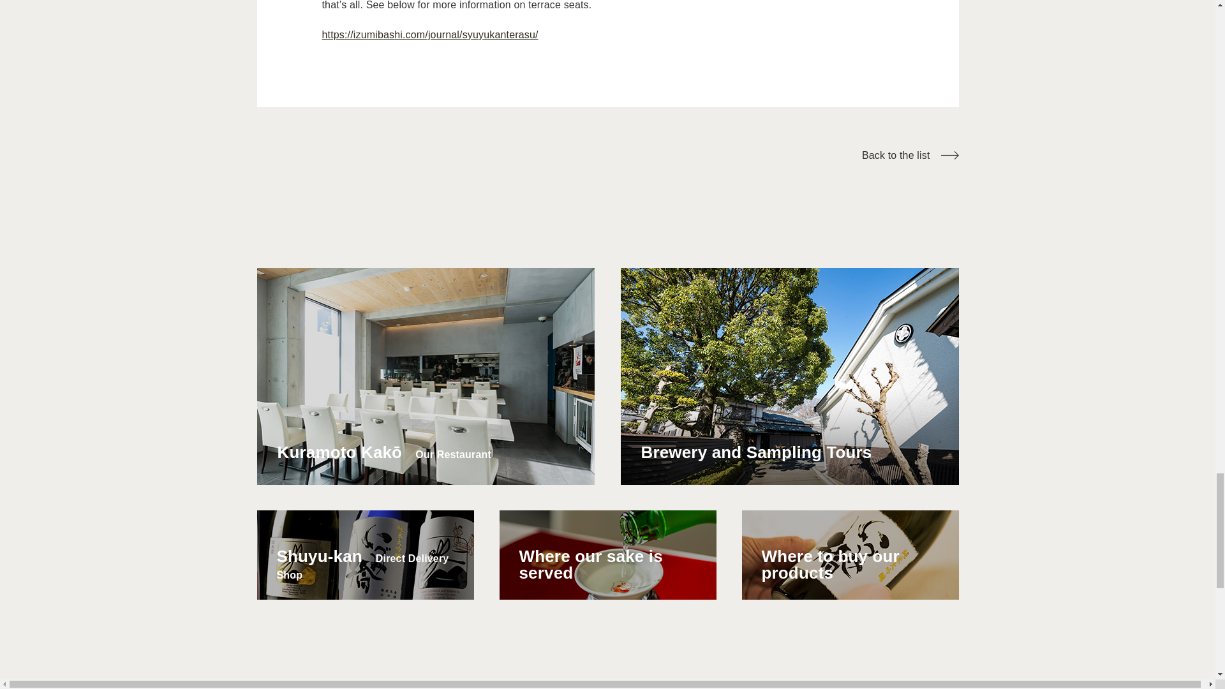 The image size is (1225, 689). What do you see at coordinates (849, 554) in the screenshot?
I see `Where to buy our products` at bounding box center [849, 554].